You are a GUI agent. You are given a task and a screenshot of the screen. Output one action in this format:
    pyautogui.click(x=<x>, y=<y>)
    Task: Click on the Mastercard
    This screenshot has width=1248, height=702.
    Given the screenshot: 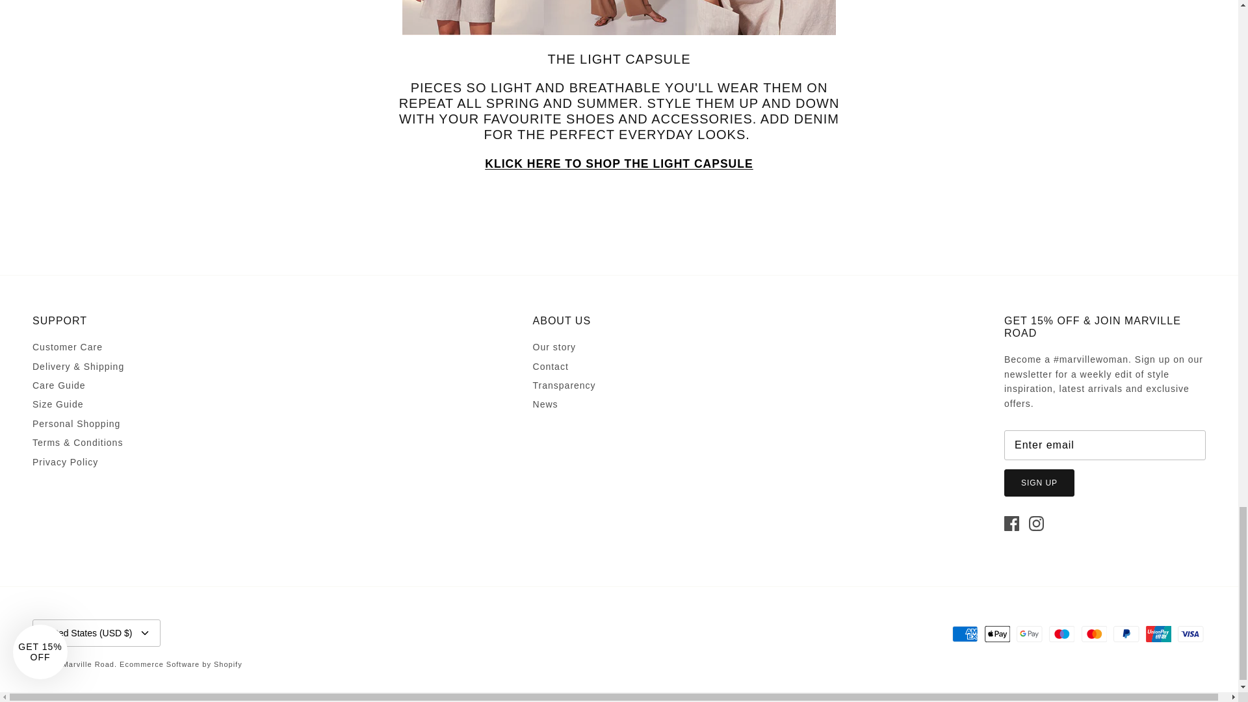 What is the action you would take?
    pyautogui.click(x=1095, y=634)
    